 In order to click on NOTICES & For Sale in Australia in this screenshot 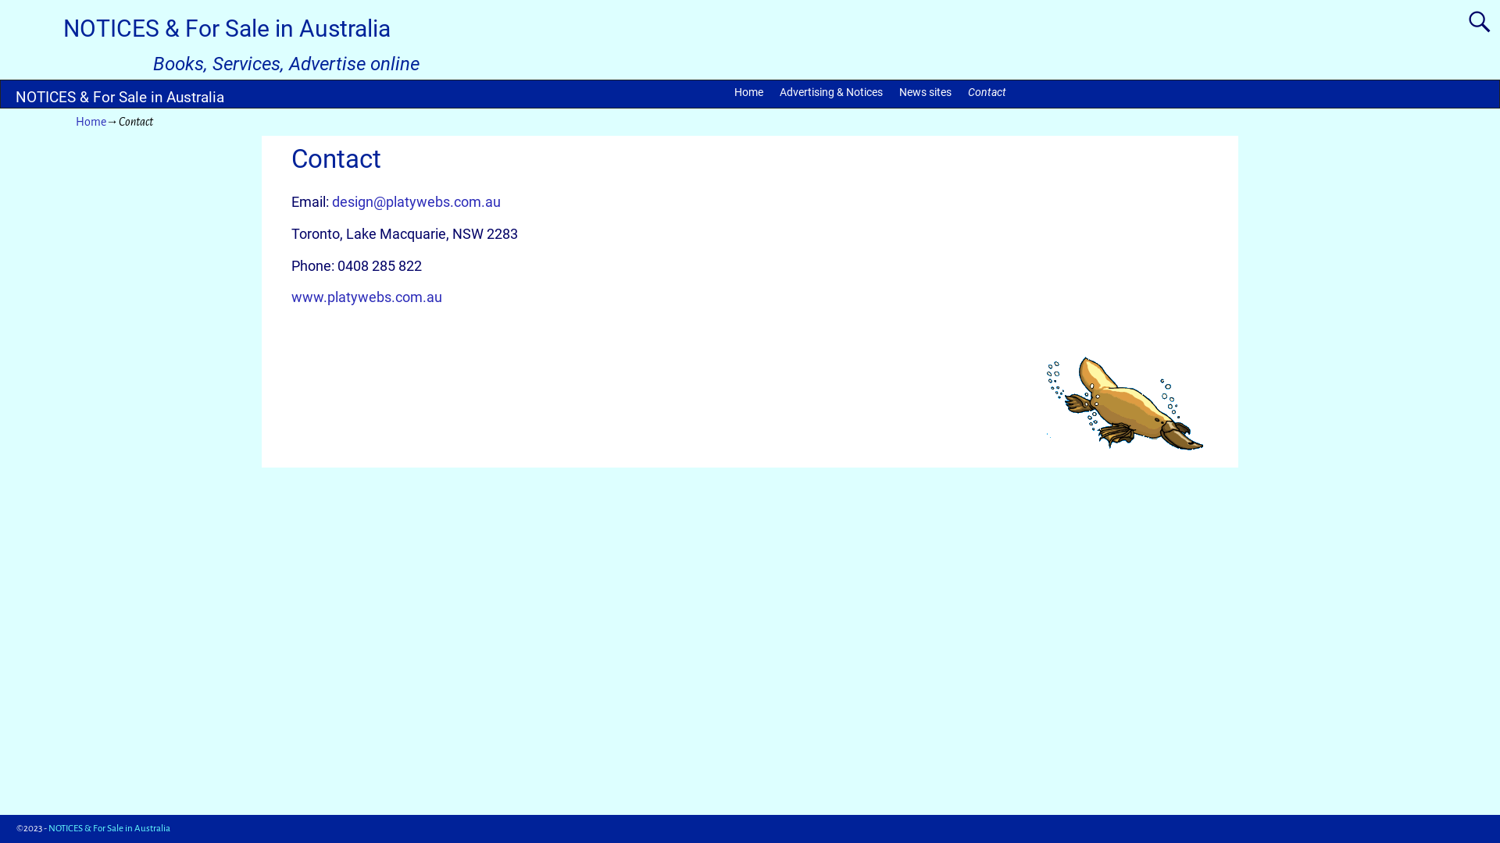, I will do `click(227, 28)`.